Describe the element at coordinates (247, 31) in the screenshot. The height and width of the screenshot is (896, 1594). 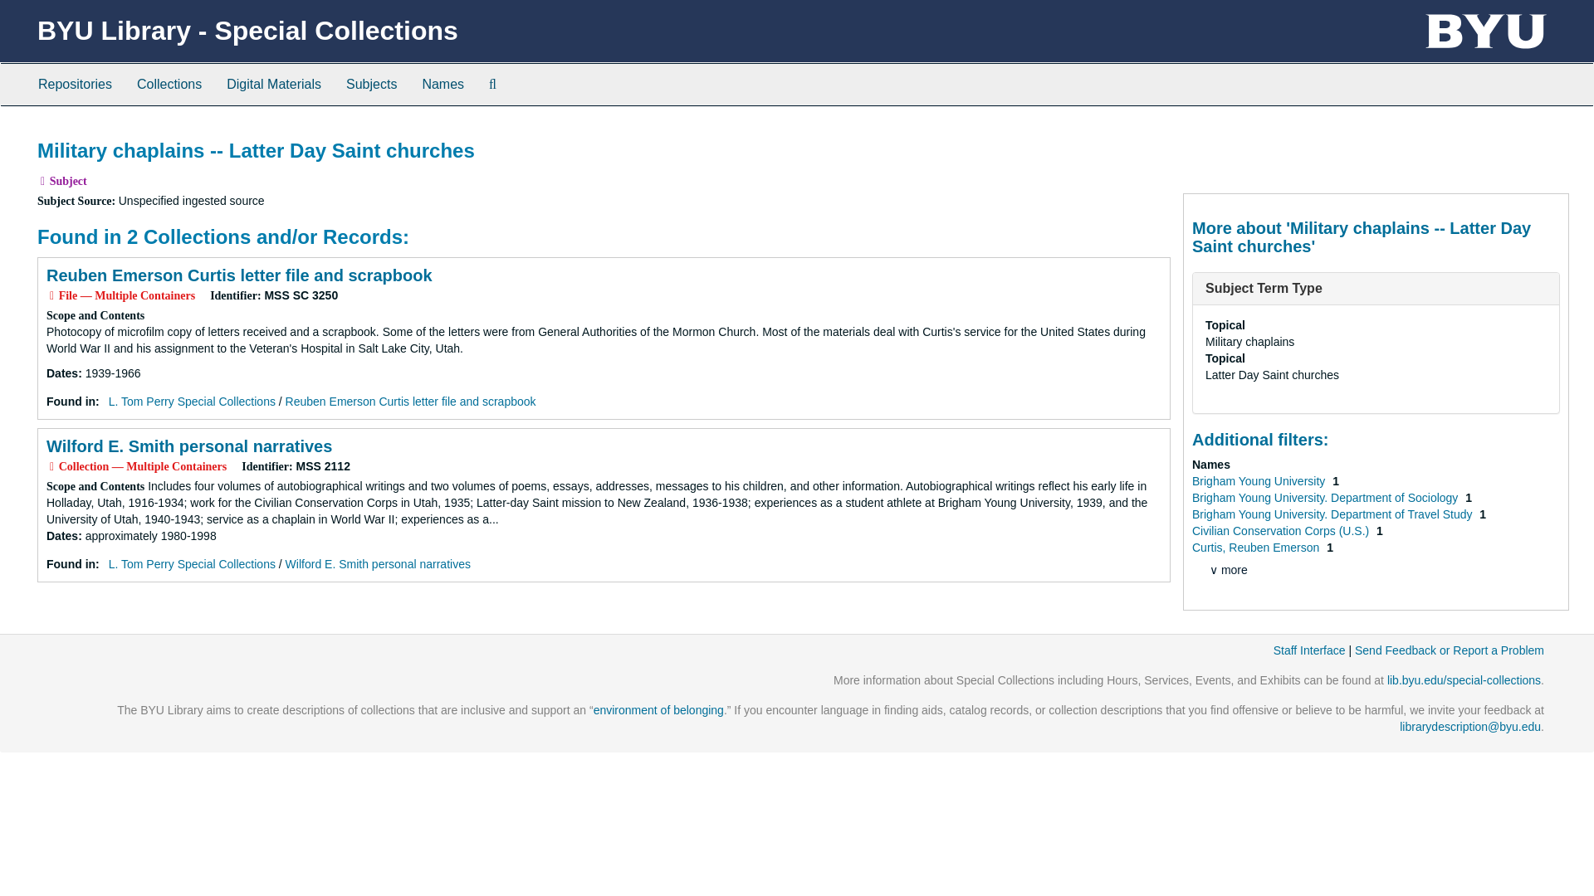
I see `BYU Library - Special Collections` at that location.